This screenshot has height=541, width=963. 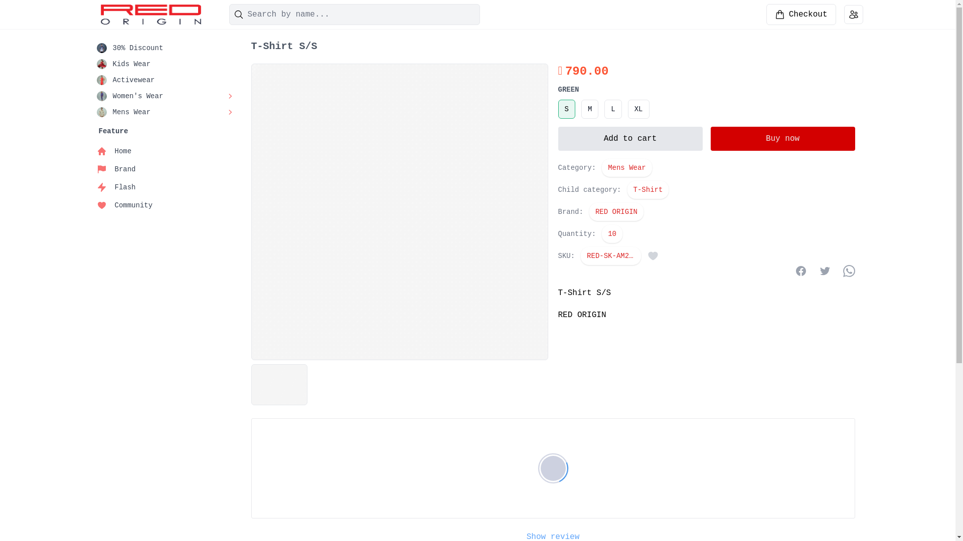 I want to click on facebook, so click(x=800, y=271).